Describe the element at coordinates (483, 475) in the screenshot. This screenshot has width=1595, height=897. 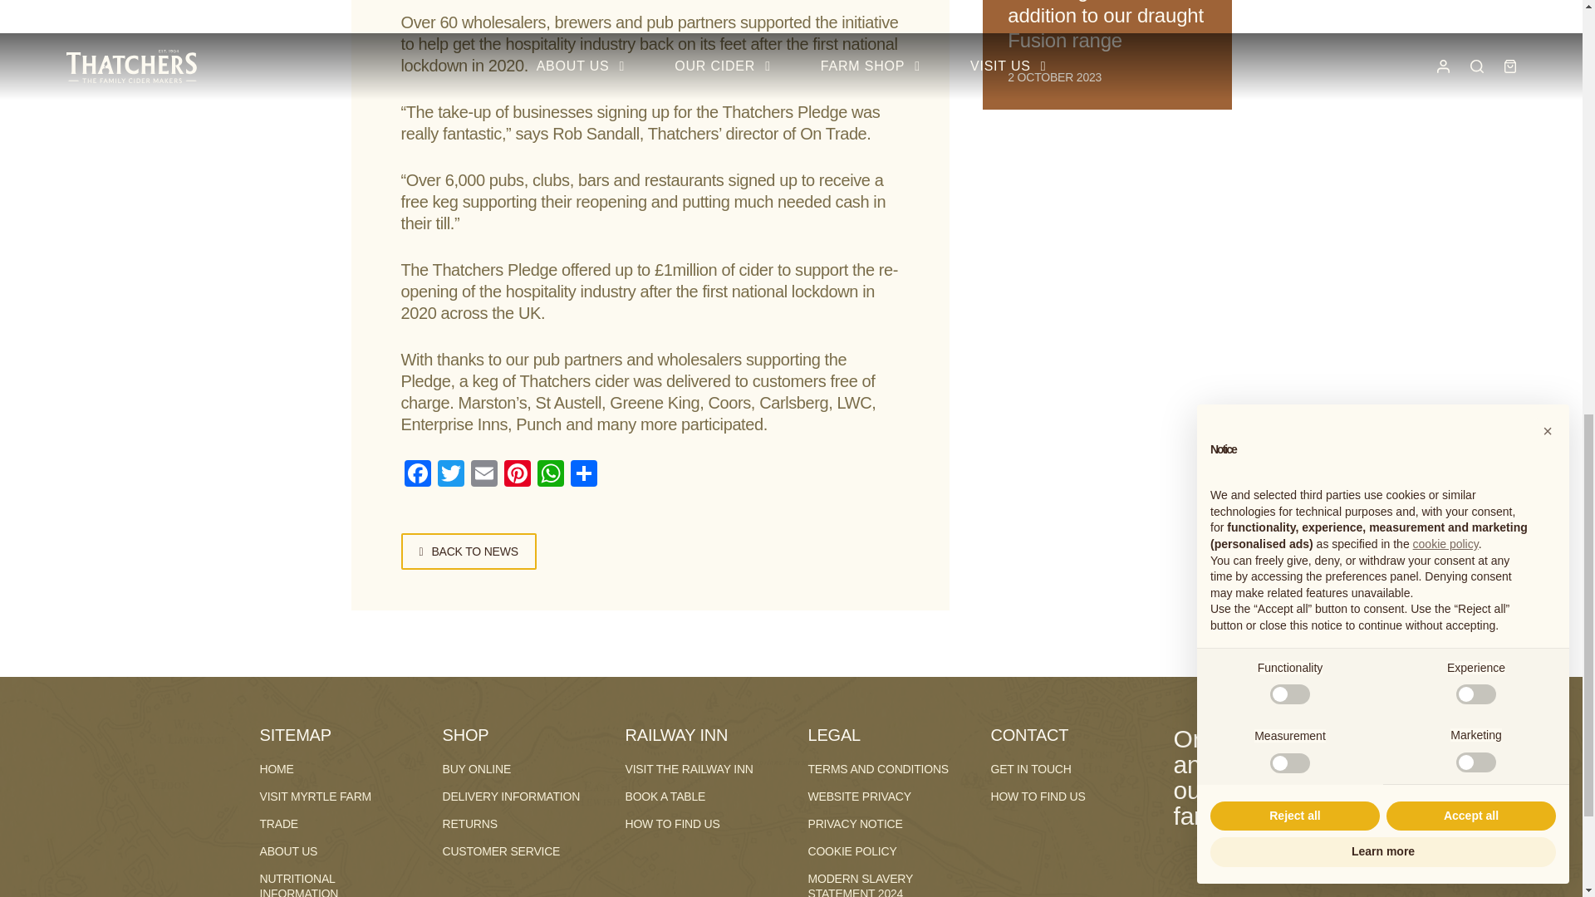
I see `Email` at that location.